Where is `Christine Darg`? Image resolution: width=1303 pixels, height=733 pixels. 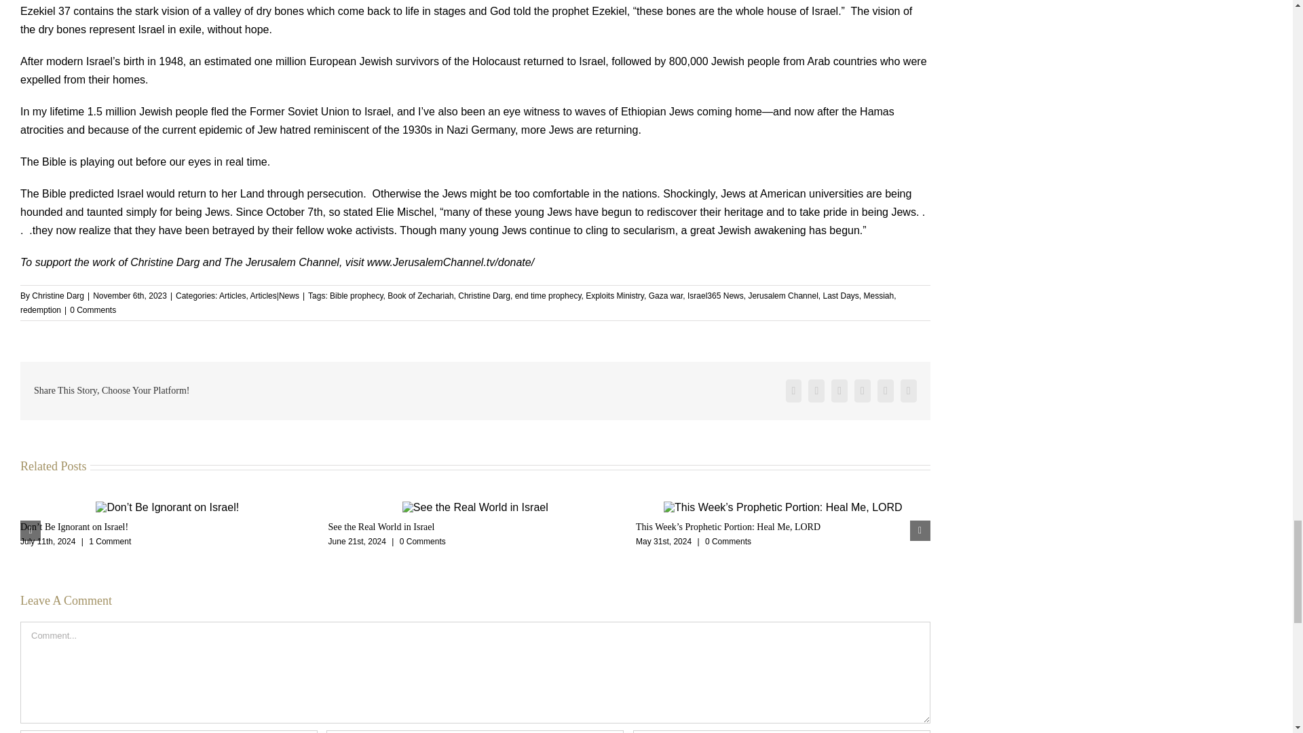
Christine Darg is located at coordinates (485, 295).